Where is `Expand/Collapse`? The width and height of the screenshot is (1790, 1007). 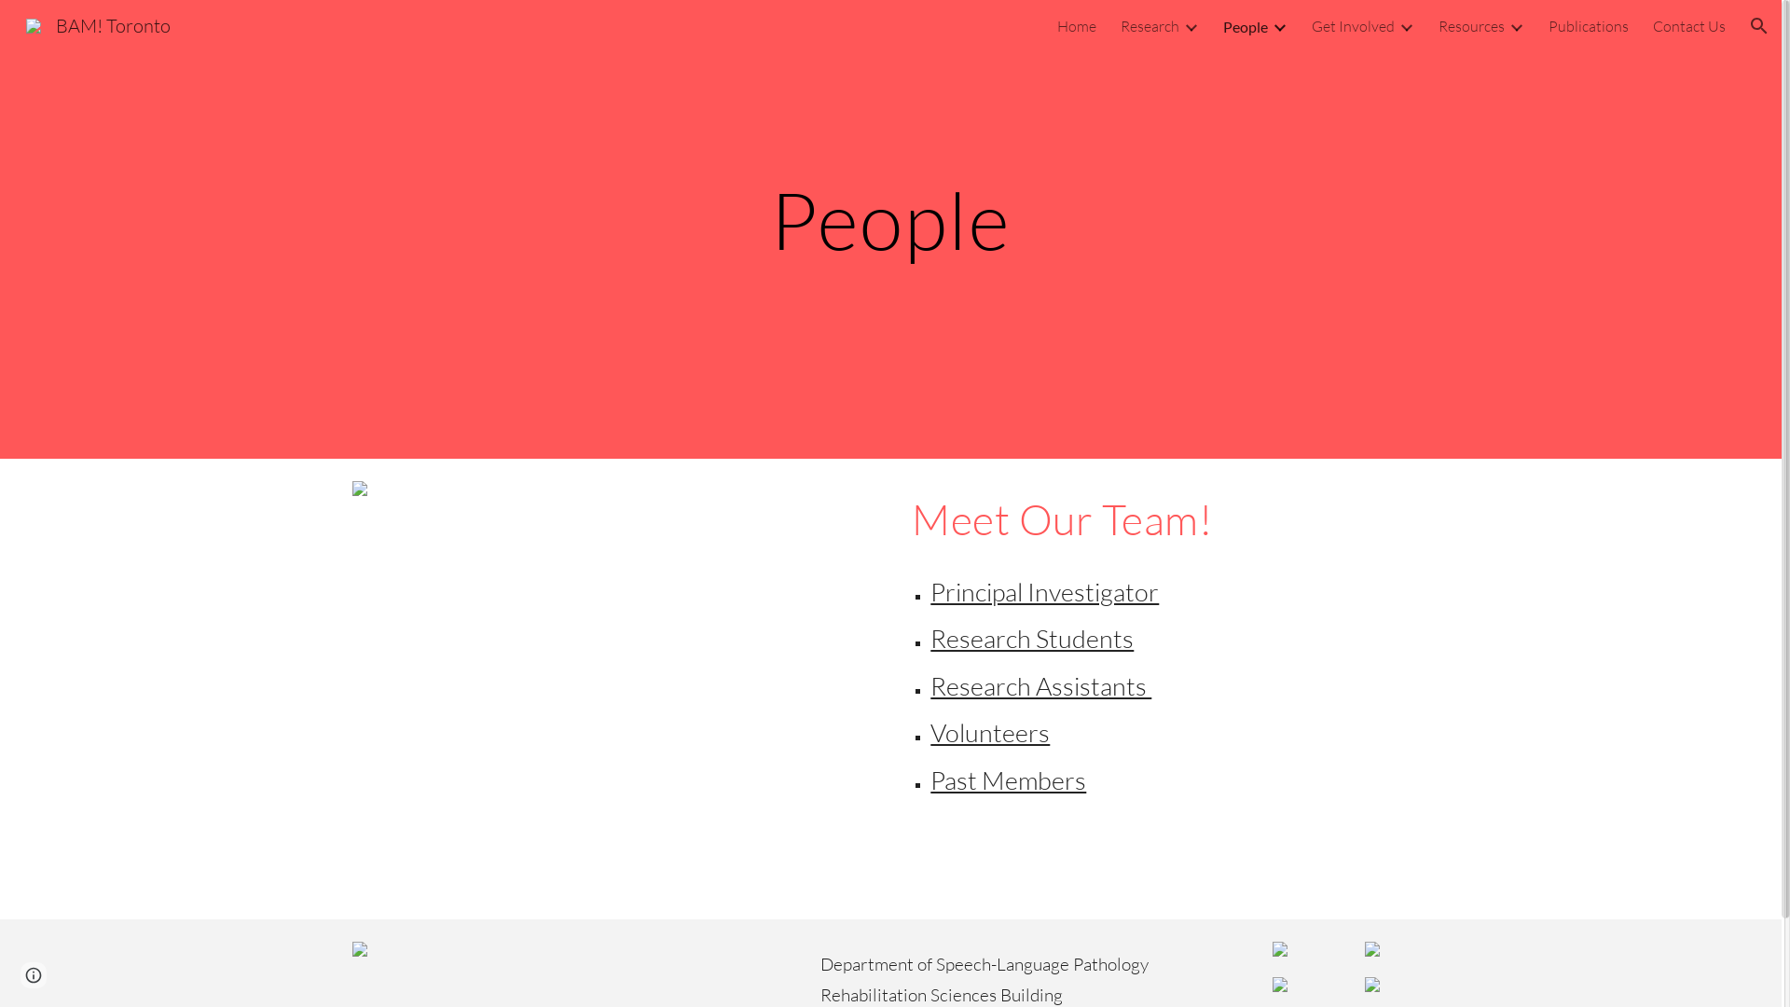 Expand/Collapse is located at coordinates (1279, 26).